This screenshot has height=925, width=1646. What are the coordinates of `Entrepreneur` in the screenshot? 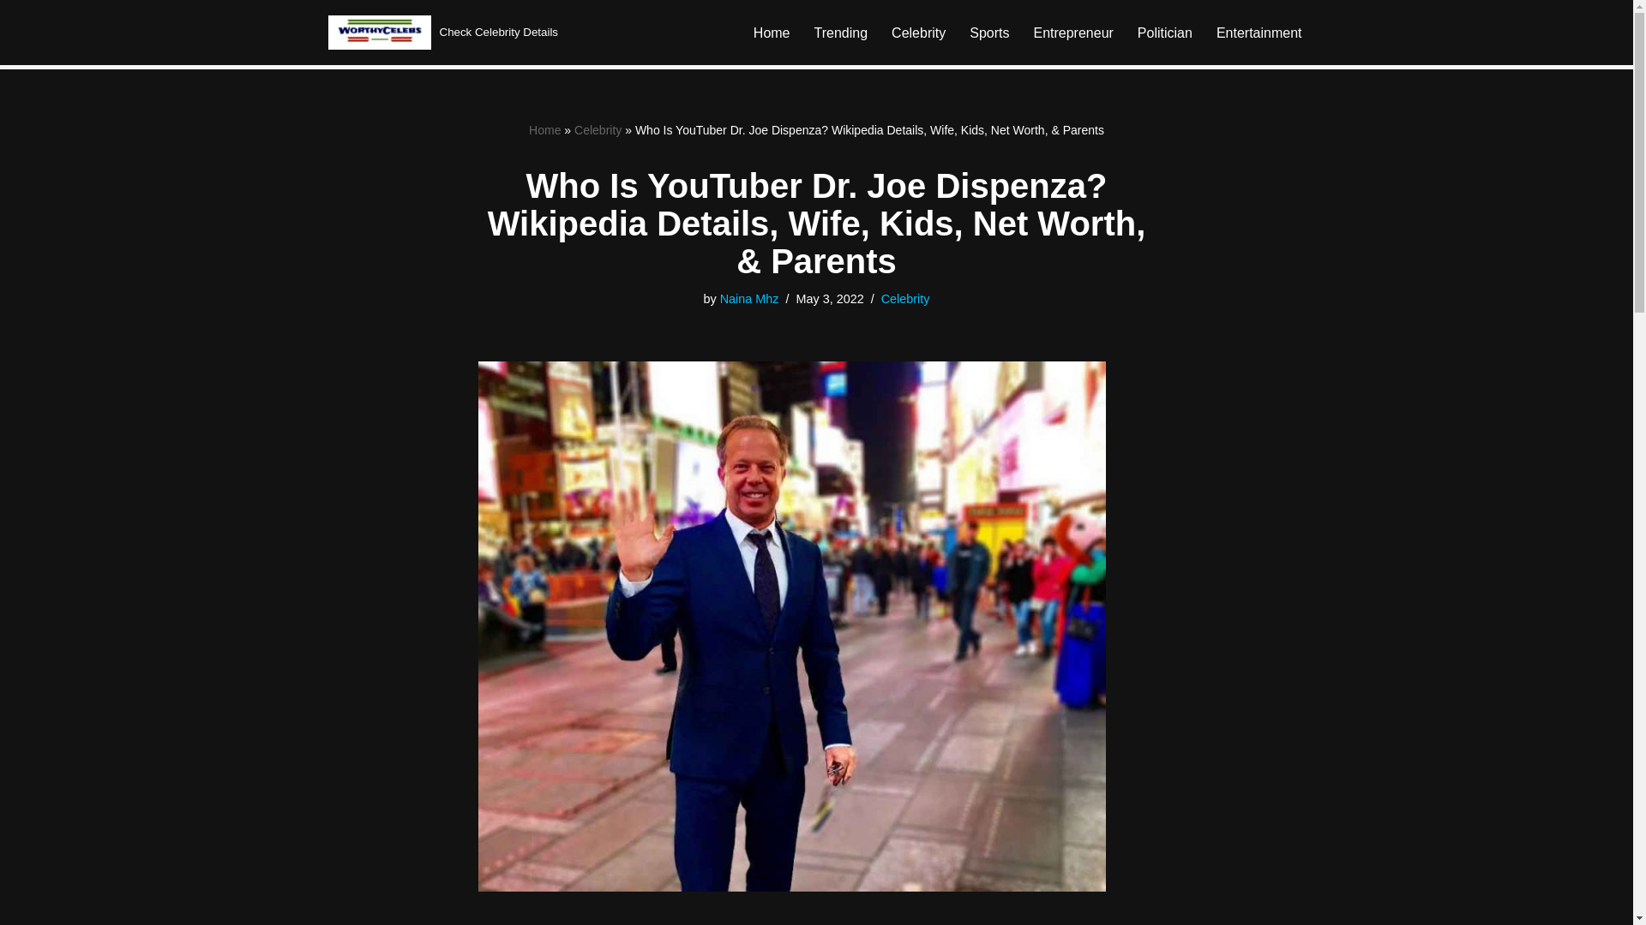 It's located at (1072, 33).